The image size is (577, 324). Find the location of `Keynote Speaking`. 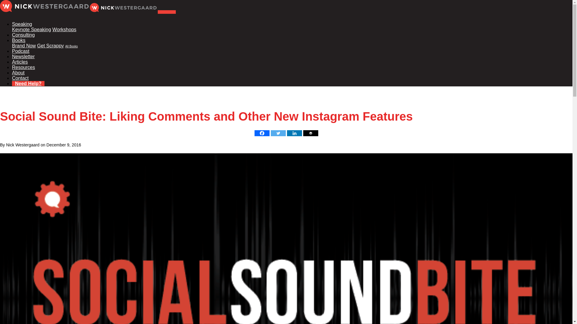

Keynote Speaking is located at coordinates (32, 29).